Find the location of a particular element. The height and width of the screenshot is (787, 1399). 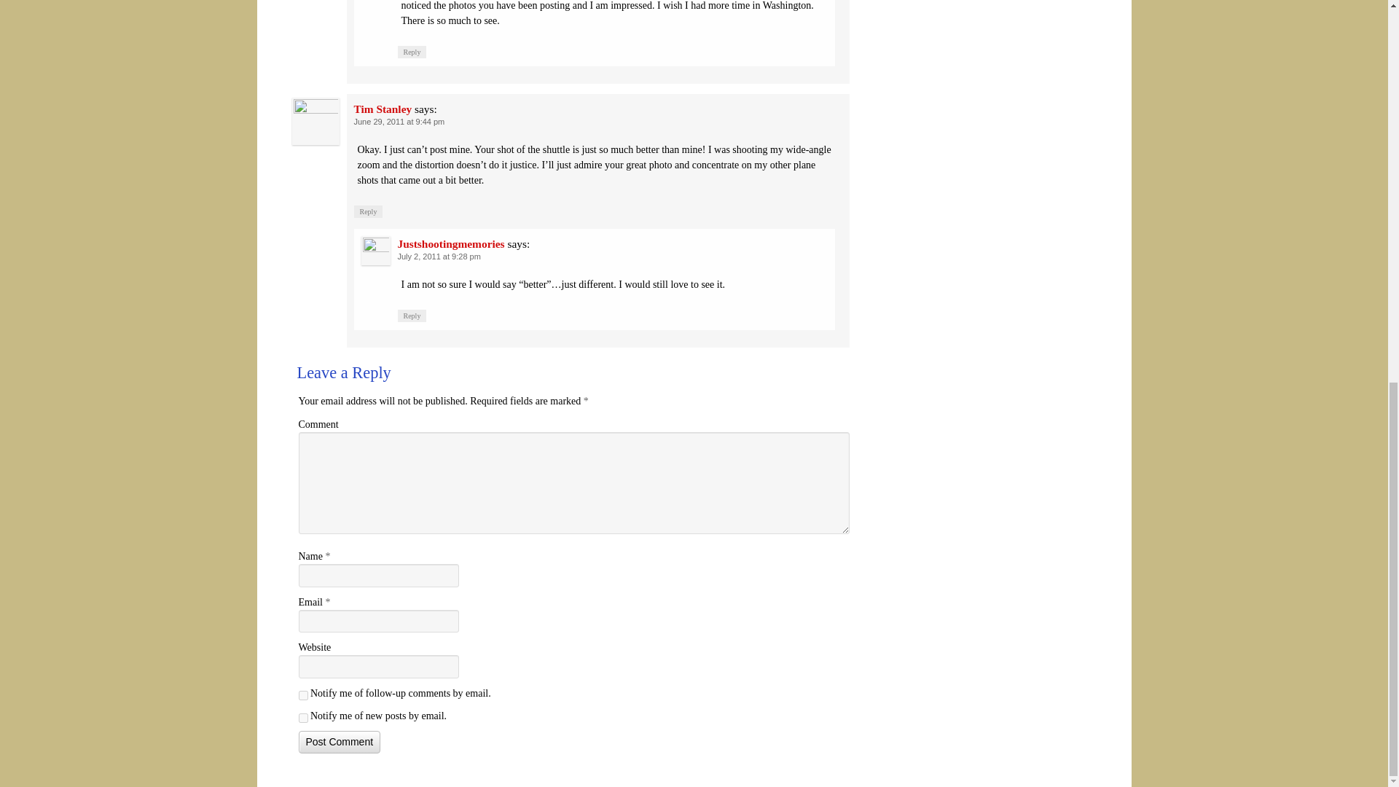

June 29, 2011 at 9:44 pm is located at coordinates (399, 121).